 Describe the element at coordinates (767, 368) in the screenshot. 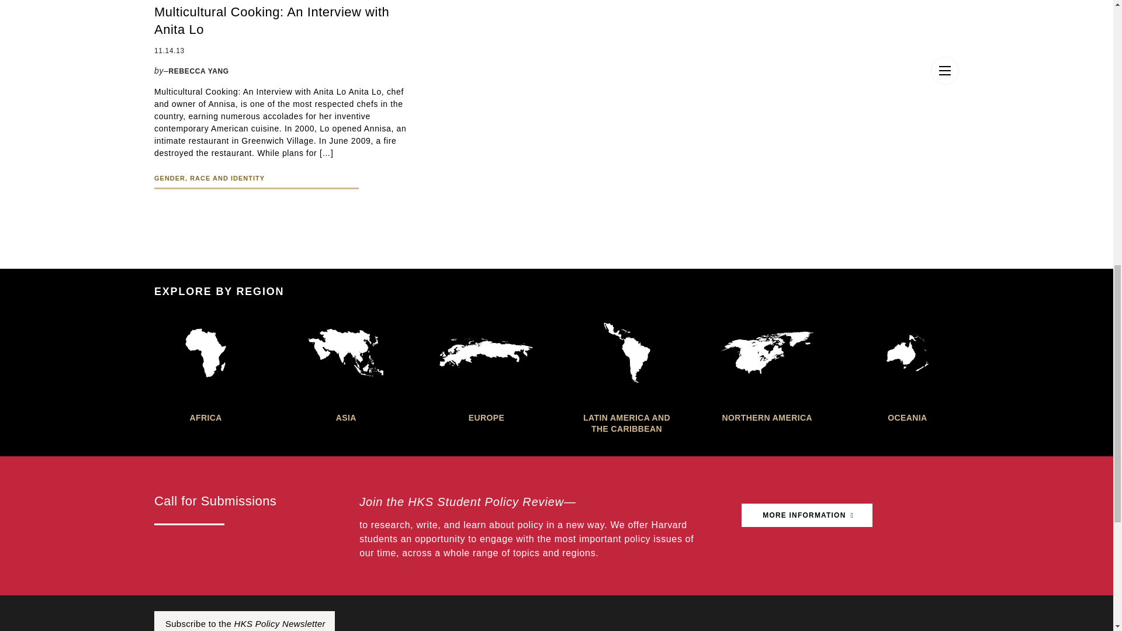

I see `NORTHERN AMERICA` at that location.